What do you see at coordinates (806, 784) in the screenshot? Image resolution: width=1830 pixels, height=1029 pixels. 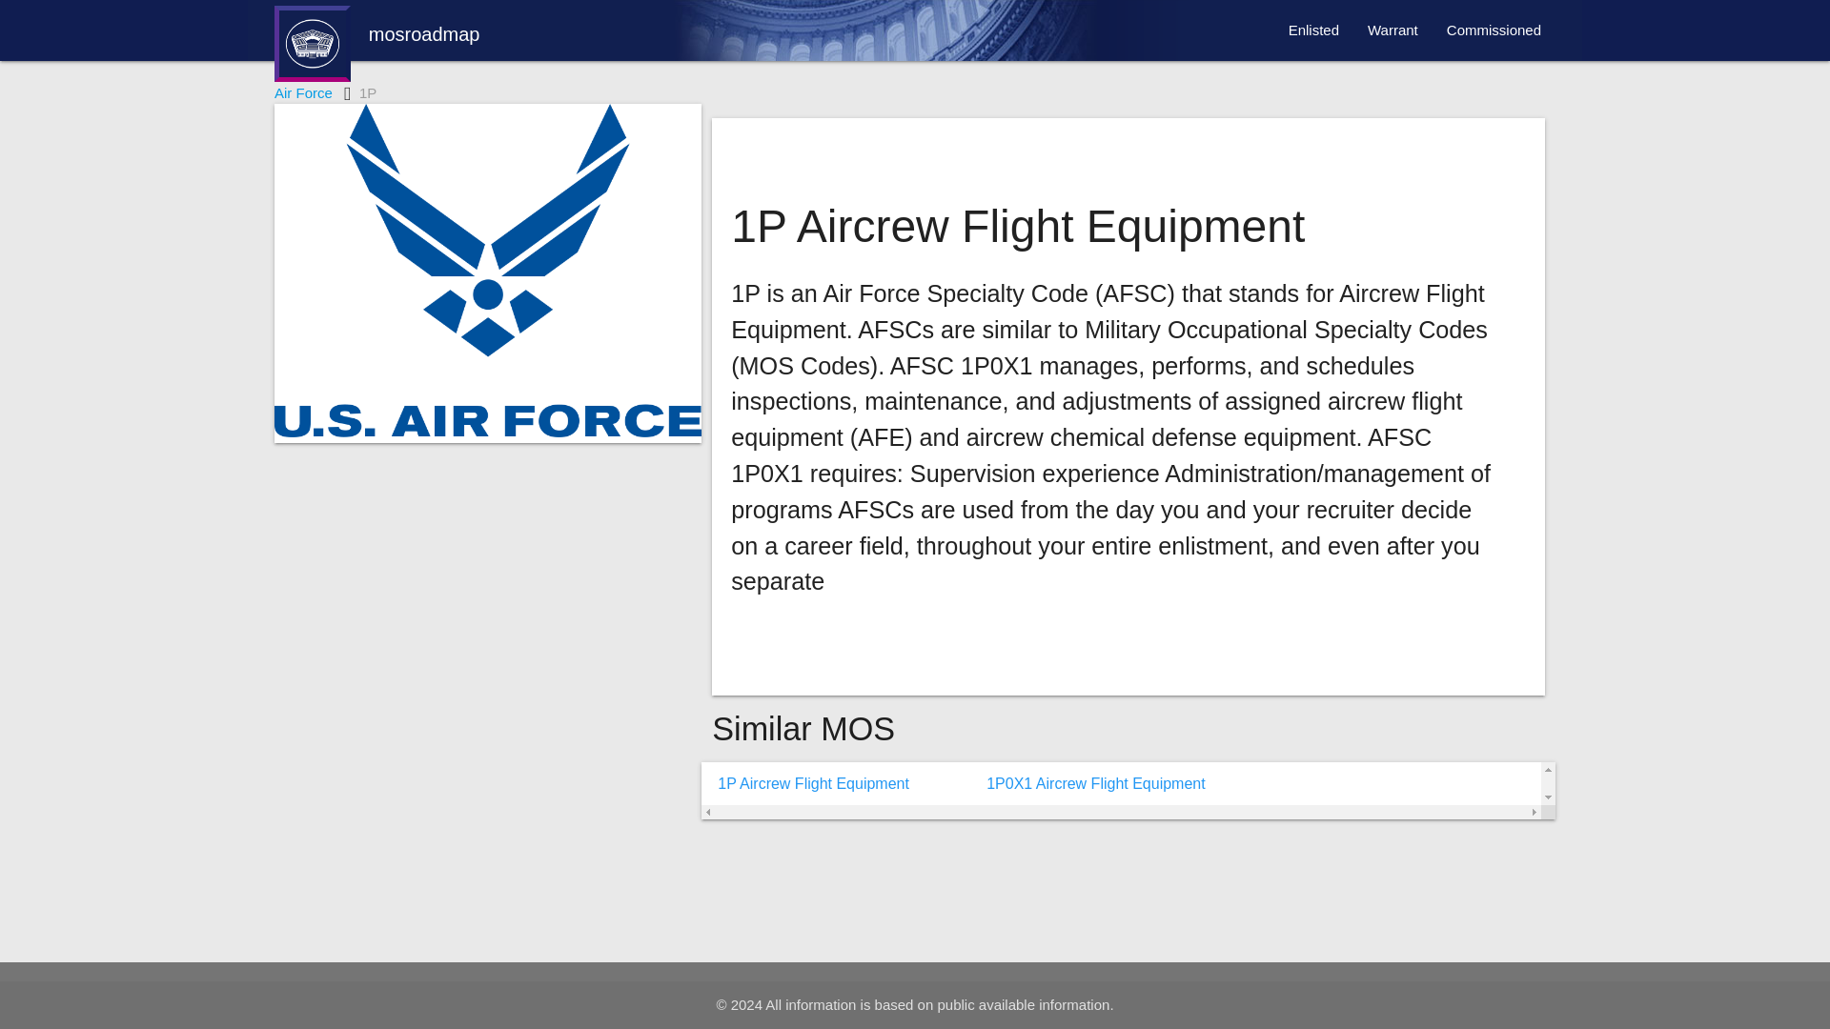 I see `1P Aircrew Flight Equipment` at bounding box center [806, 784].